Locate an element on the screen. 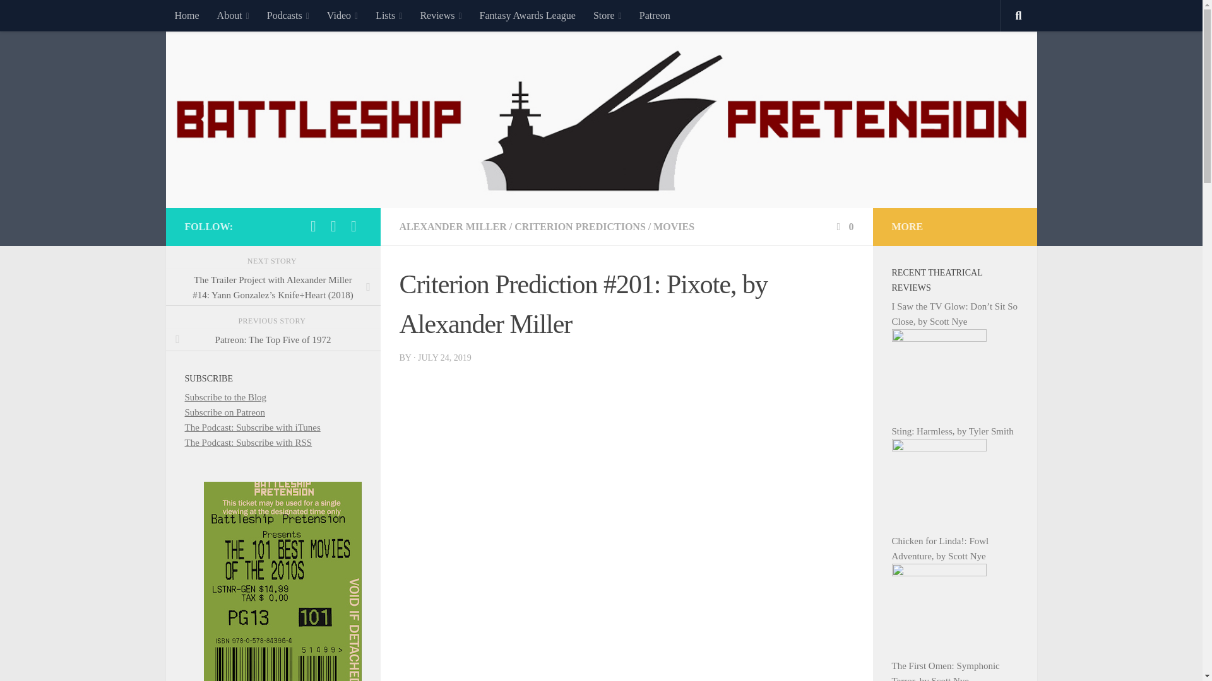 The image size is (1212, 681). Store is located at coordinates (607, 15).